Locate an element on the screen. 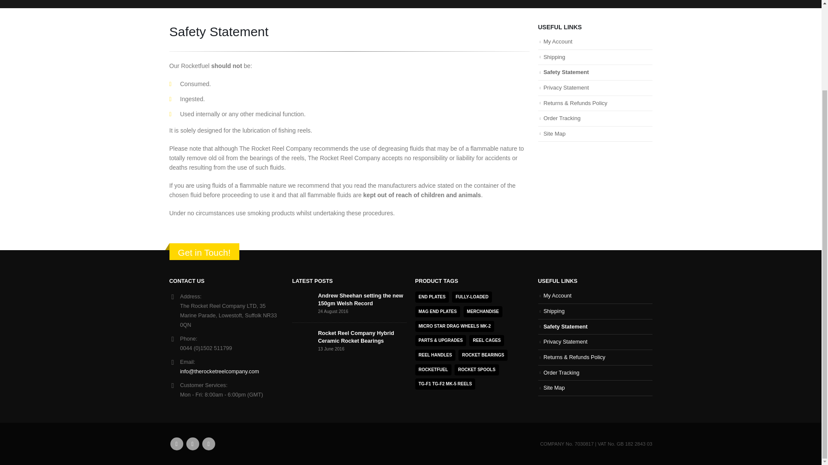 The height and width of the screenshot is (465, 828). Andrew Sheehan setting the new 150gm Welsh Record is located at coordinates (361, 300).